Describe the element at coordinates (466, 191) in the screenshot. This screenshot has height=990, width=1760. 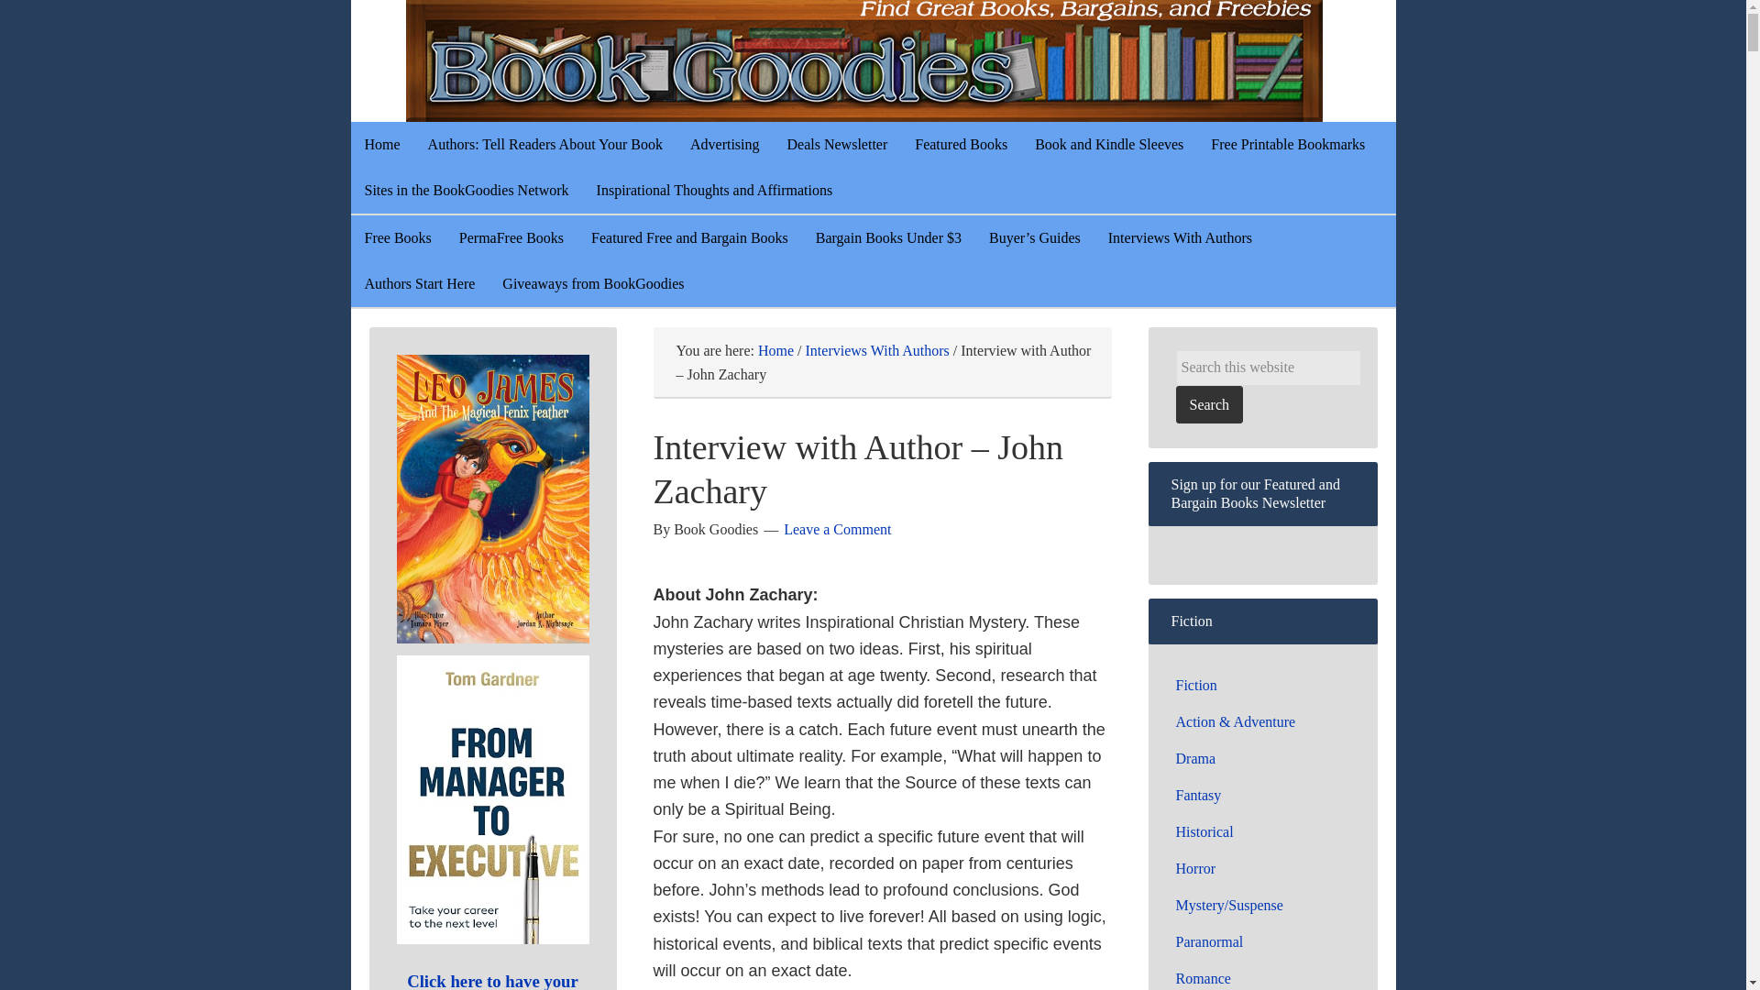
I see `Sites in the BookGoodies Network` at that location.